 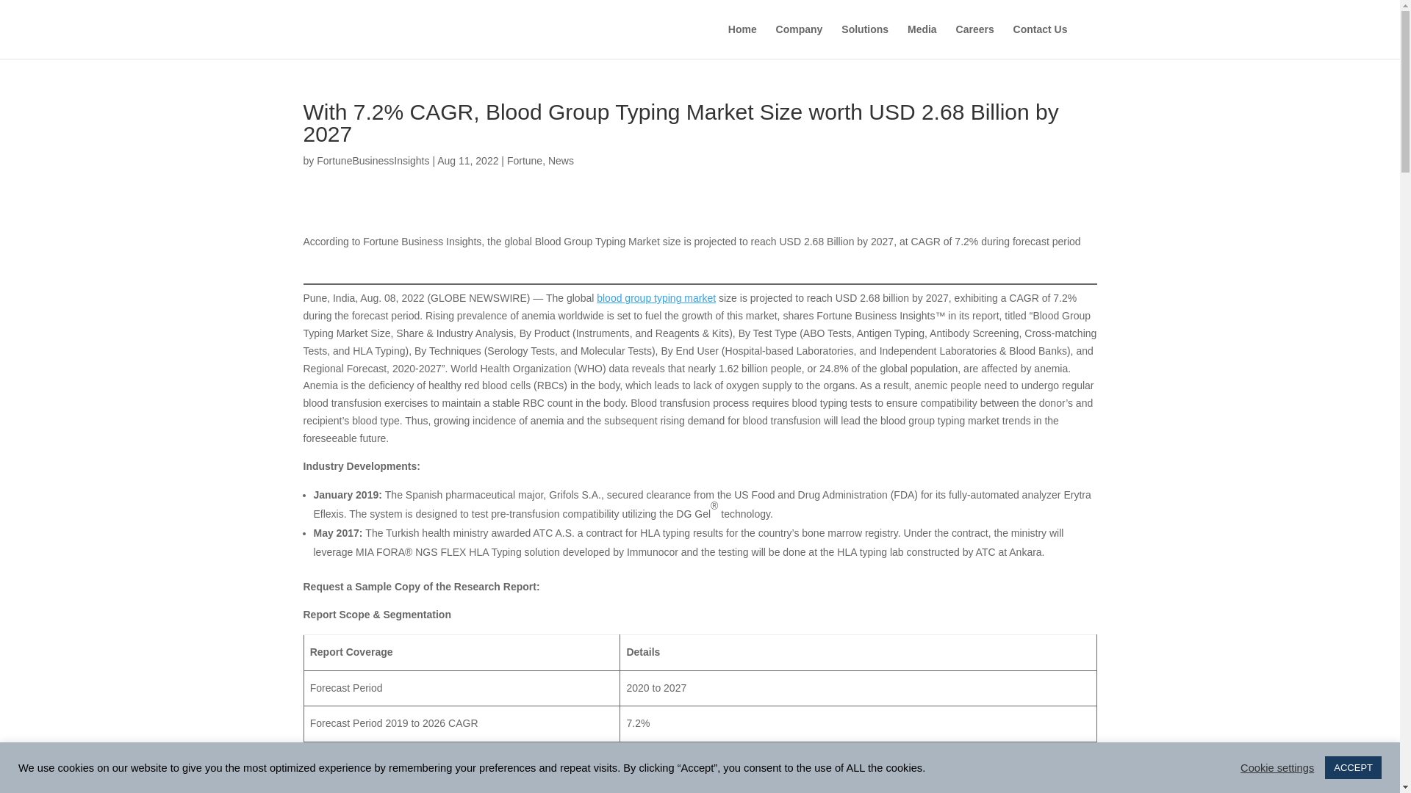 What do you see at coordinates (656, 298) in the screenshot?
I see `blood group typing market` at bounding box center [656, 298].